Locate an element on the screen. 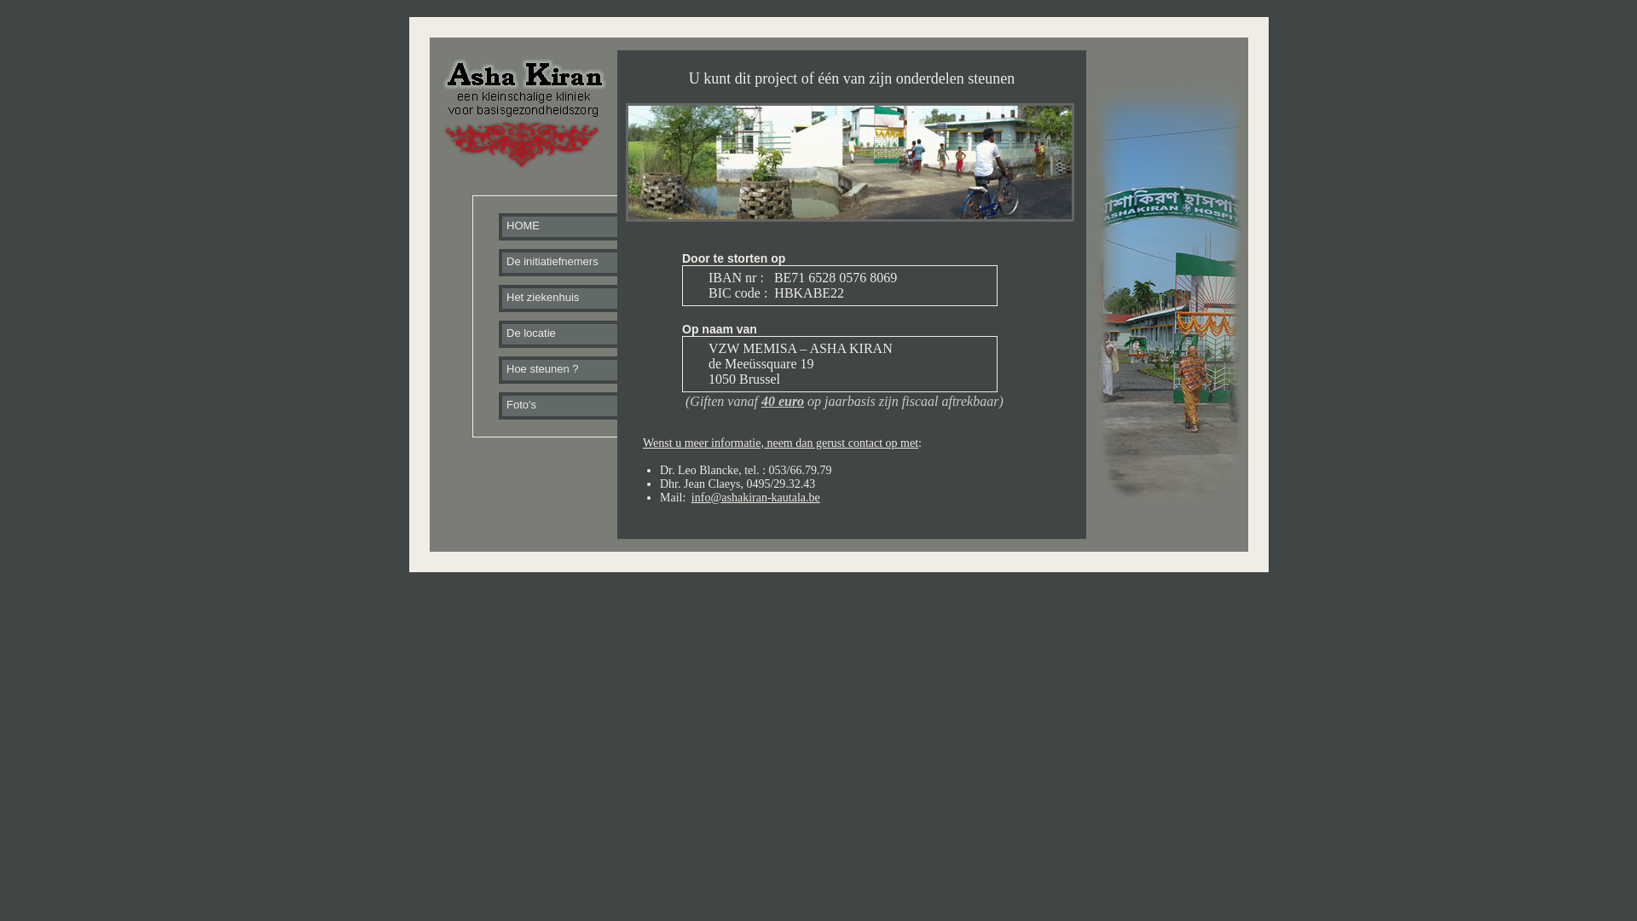 This screenshot has height=921, width=1637. De locatie is located at coordinates (571, 336).